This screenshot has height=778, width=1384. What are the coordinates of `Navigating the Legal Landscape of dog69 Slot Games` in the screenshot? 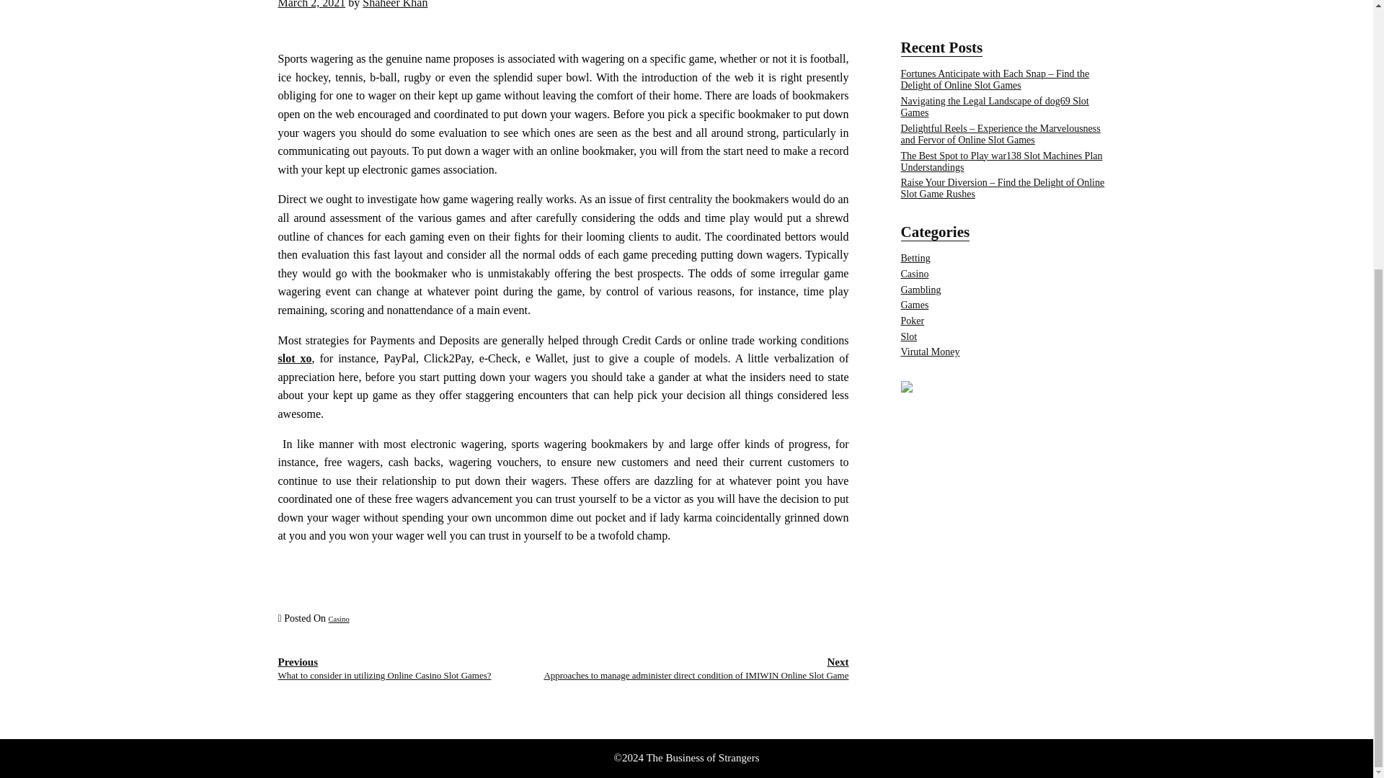 It's located at (995, 107).